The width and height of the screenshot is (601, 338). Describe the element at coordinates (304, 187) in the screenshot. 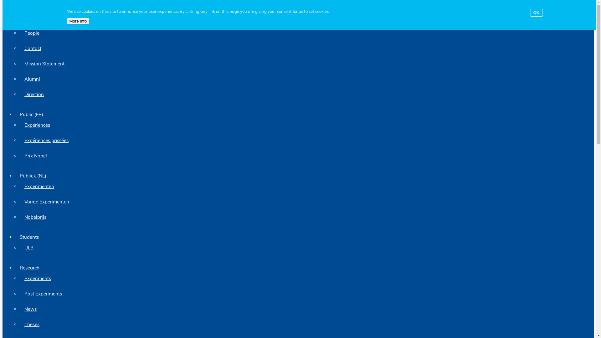

I see `Experimenten` at that location.